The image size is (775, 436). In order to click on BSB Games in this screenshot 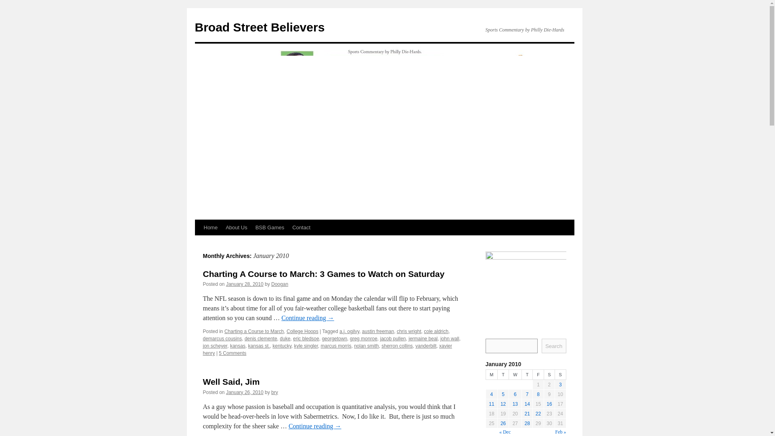, I will do `click(270, 228)`.